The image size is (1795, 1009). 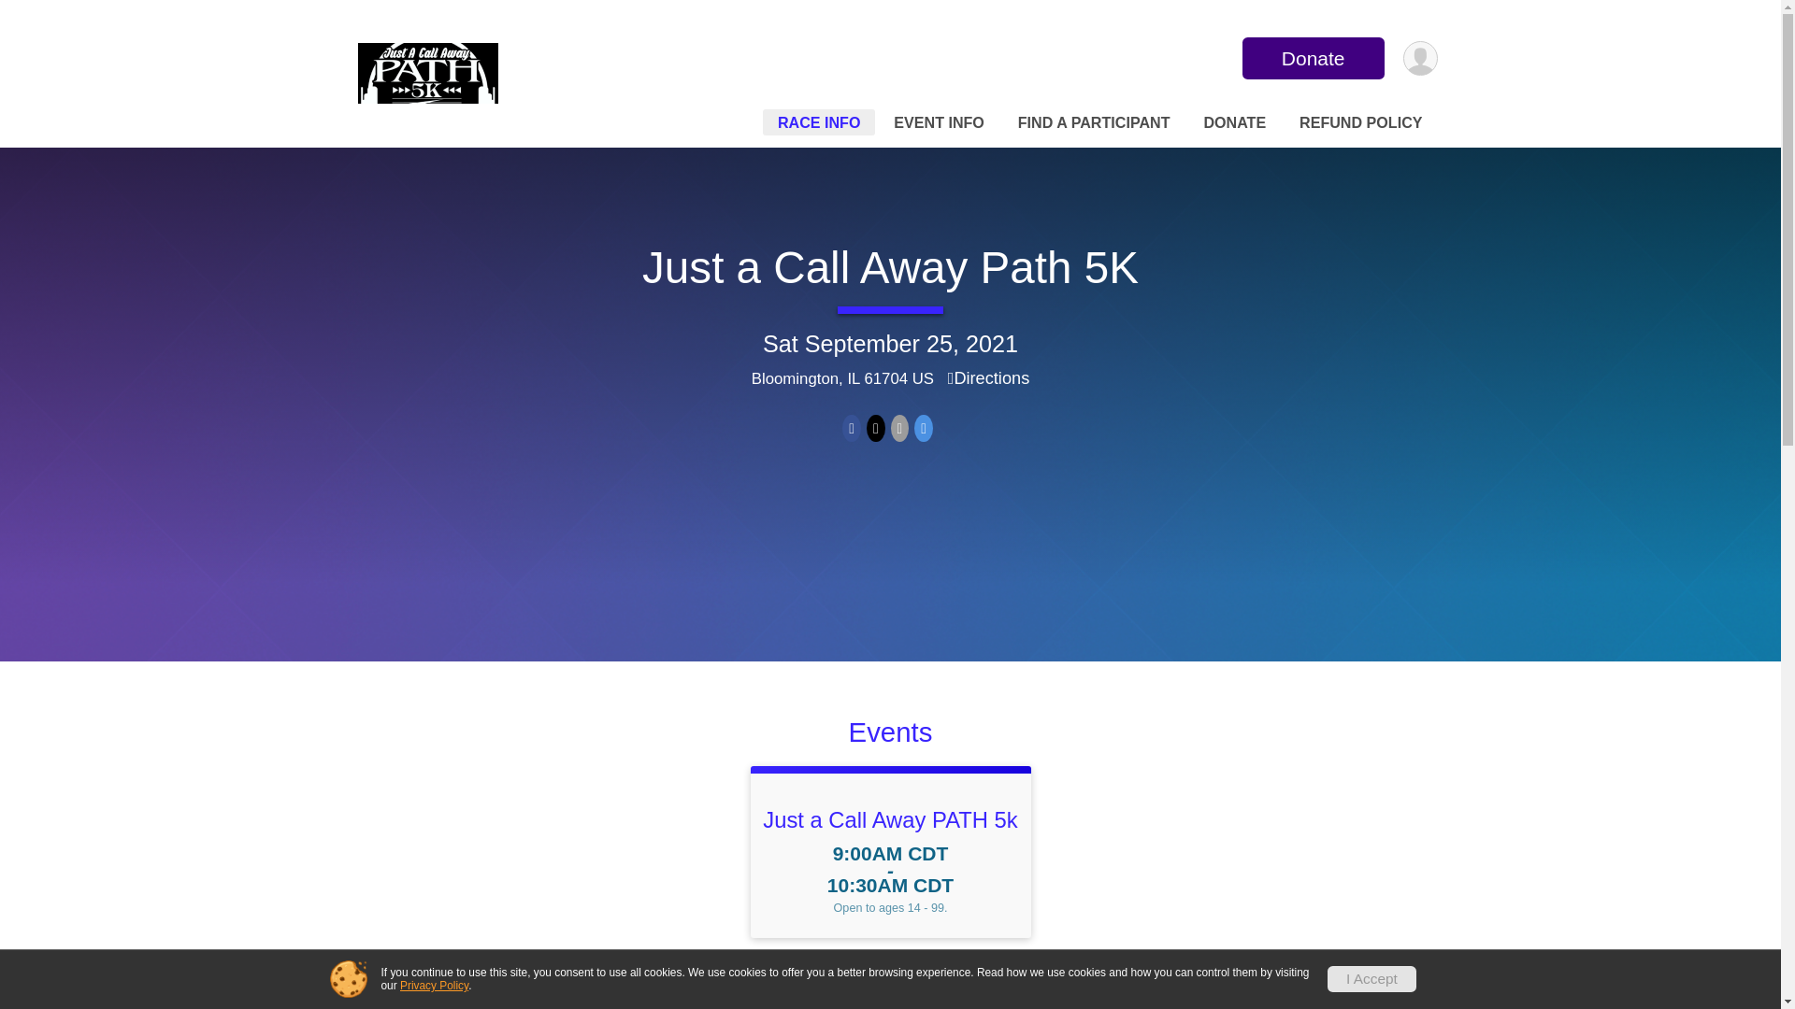 What do you see at coordinates (819, 121) in the screenshot?
I see `RACE INFO` at bounding box center [819, 121].